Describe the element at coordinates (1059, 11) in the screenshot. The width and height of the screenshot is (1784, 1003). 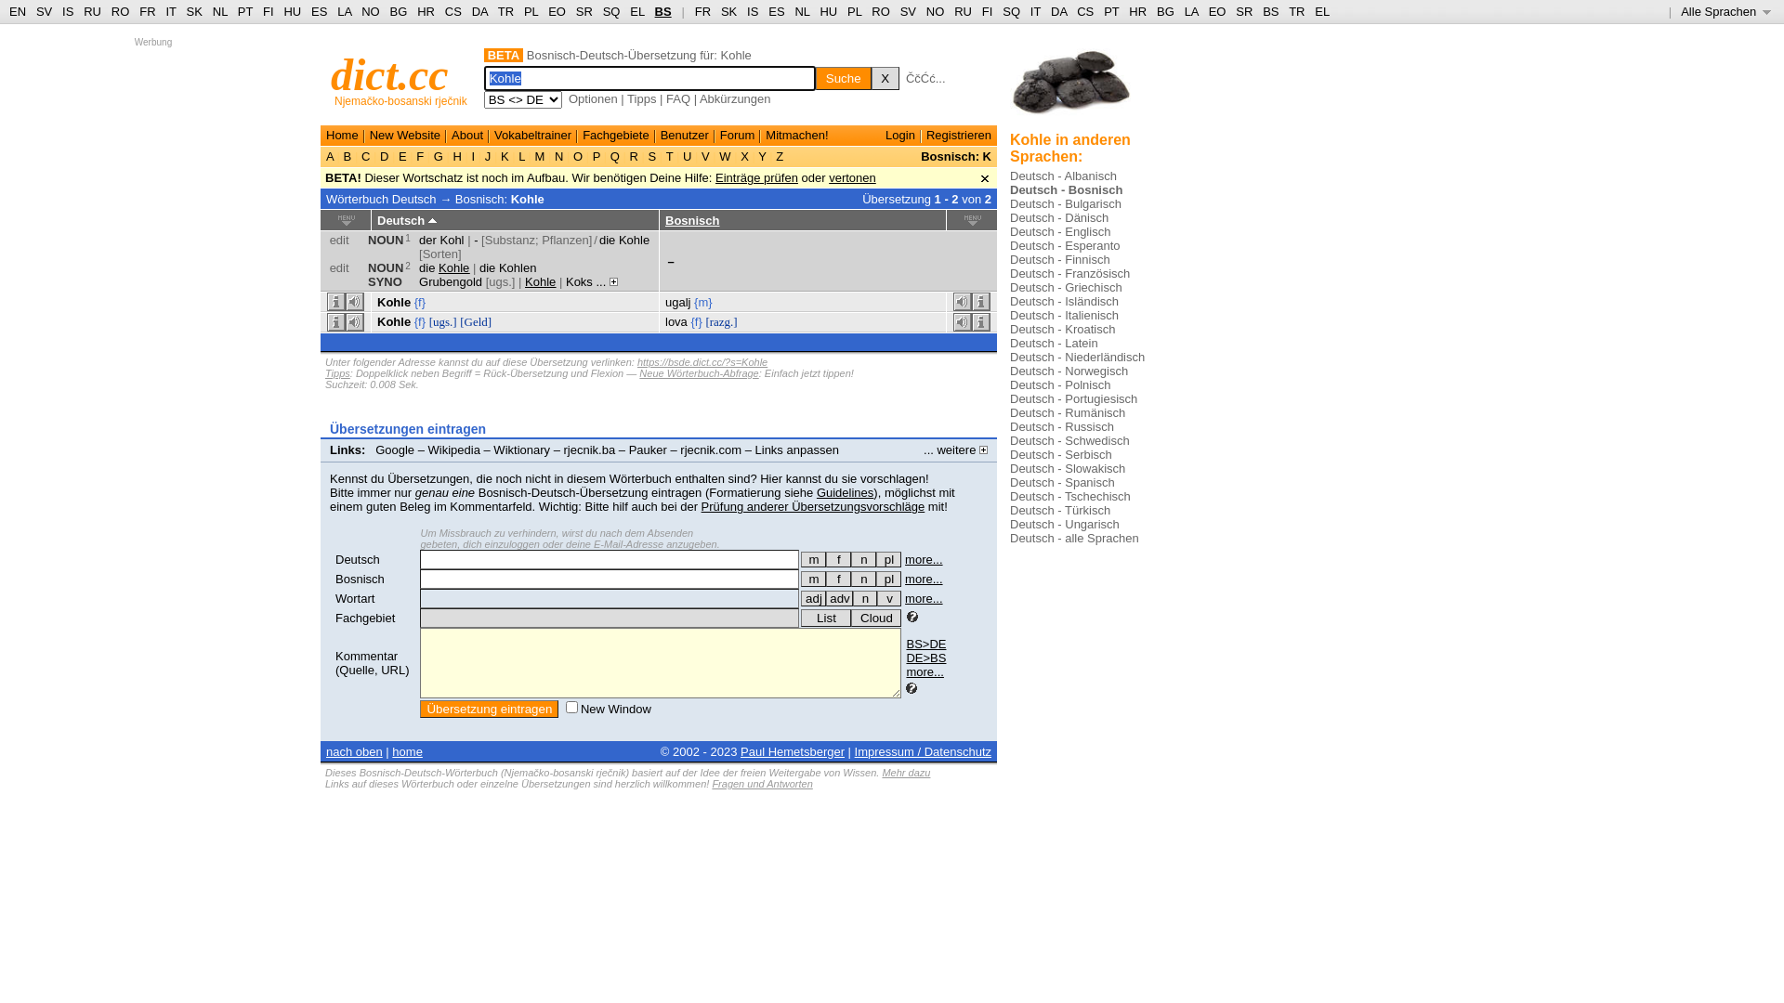
I see `DA` at that location.